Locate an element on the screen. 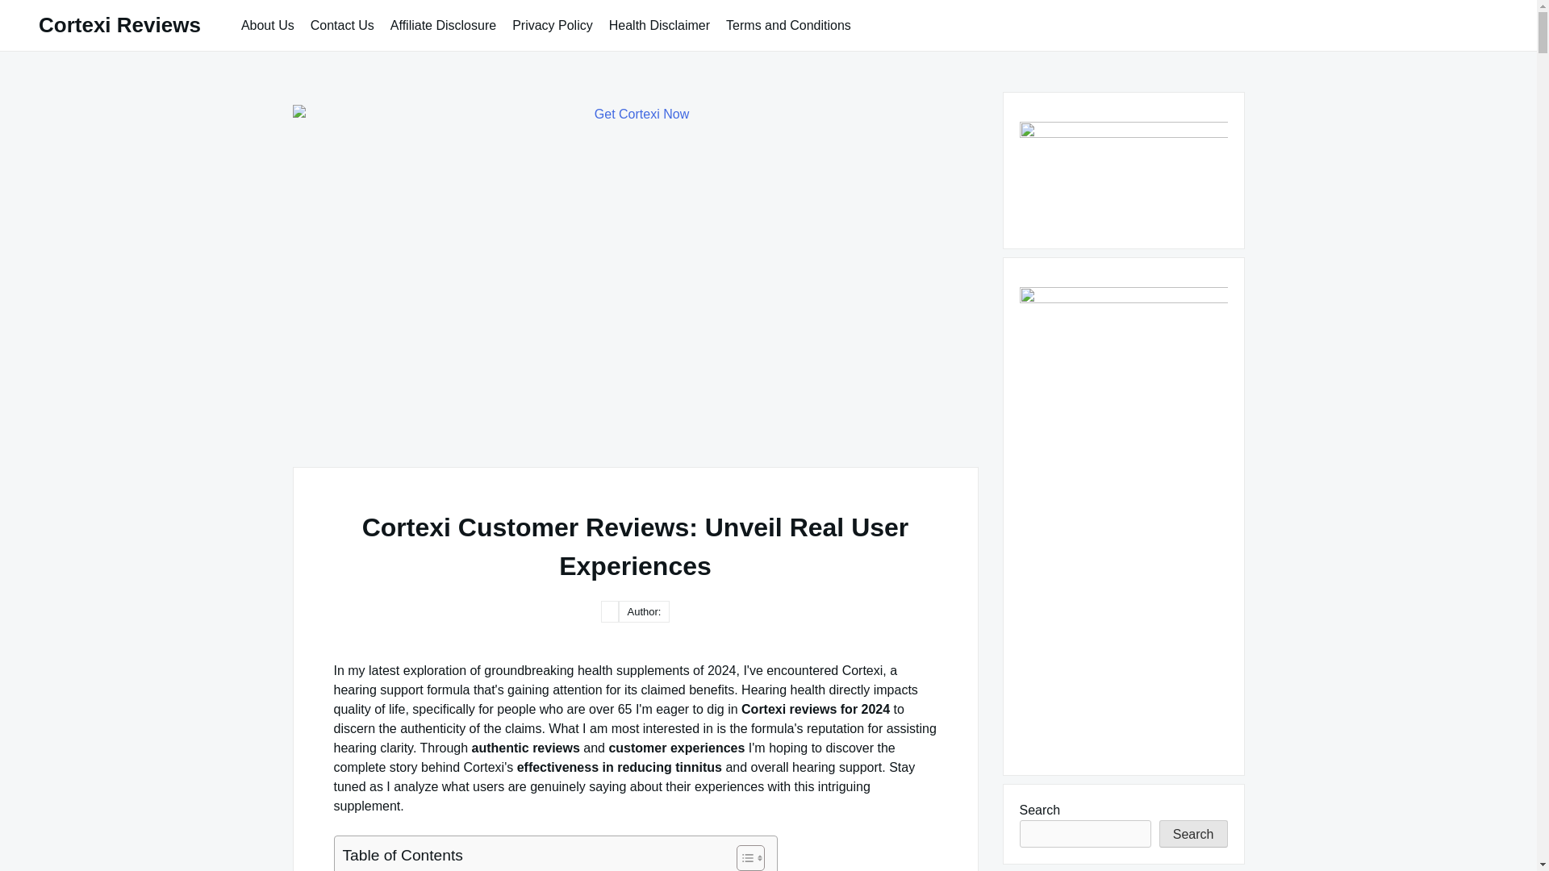 Image resolution: width=1549 pixels, height=871 pixels. Cortexi Reviews is located at coordinates (119, 25).